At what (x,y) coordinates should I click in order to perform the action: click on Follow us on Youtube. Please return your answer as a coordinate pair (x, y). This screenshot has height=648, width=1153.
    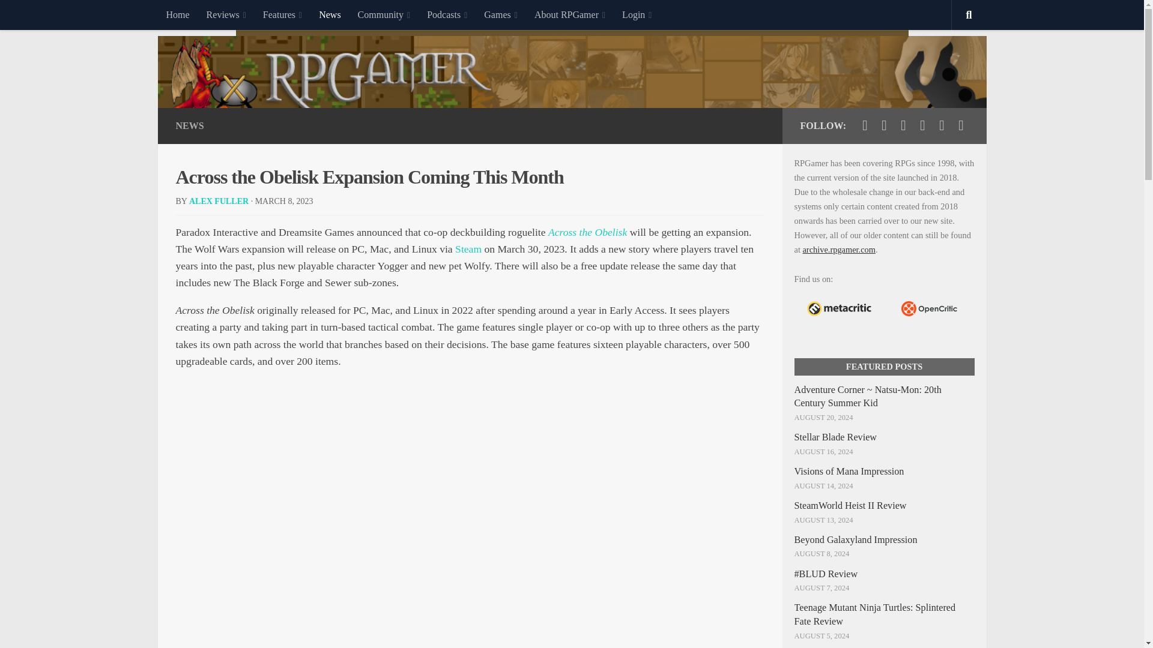
    Looking at the image, I should click on (903, 125).